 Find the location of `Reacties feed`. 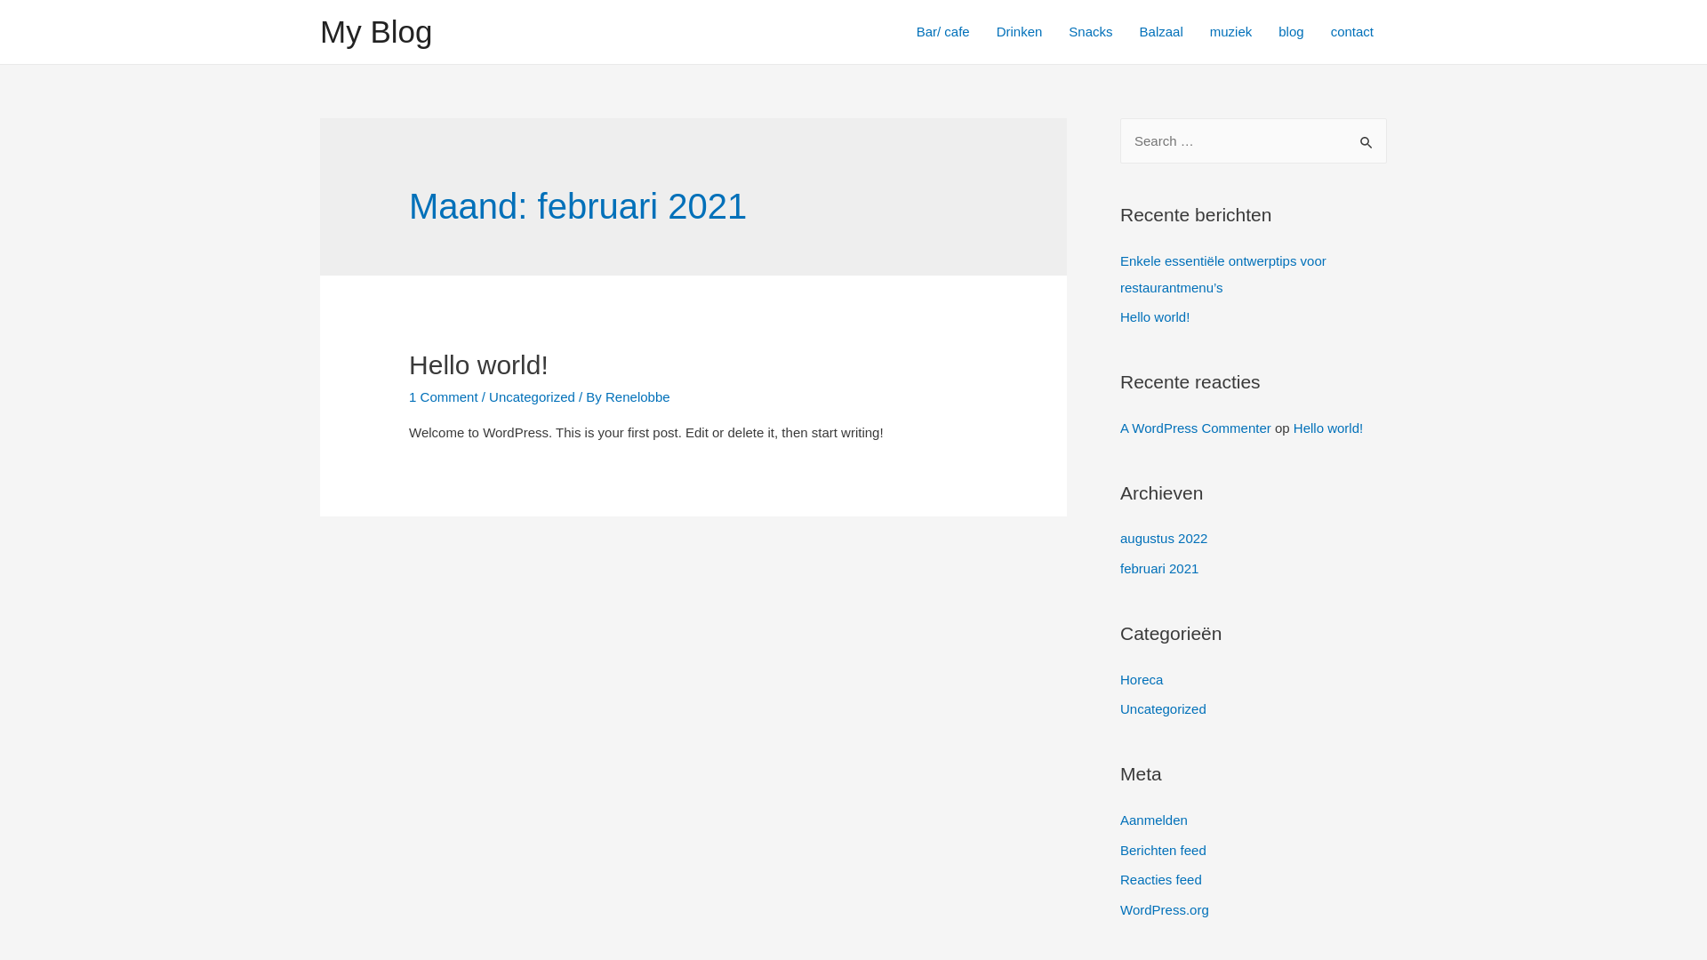

Reacties feed is located at coordinates (1161, 880).